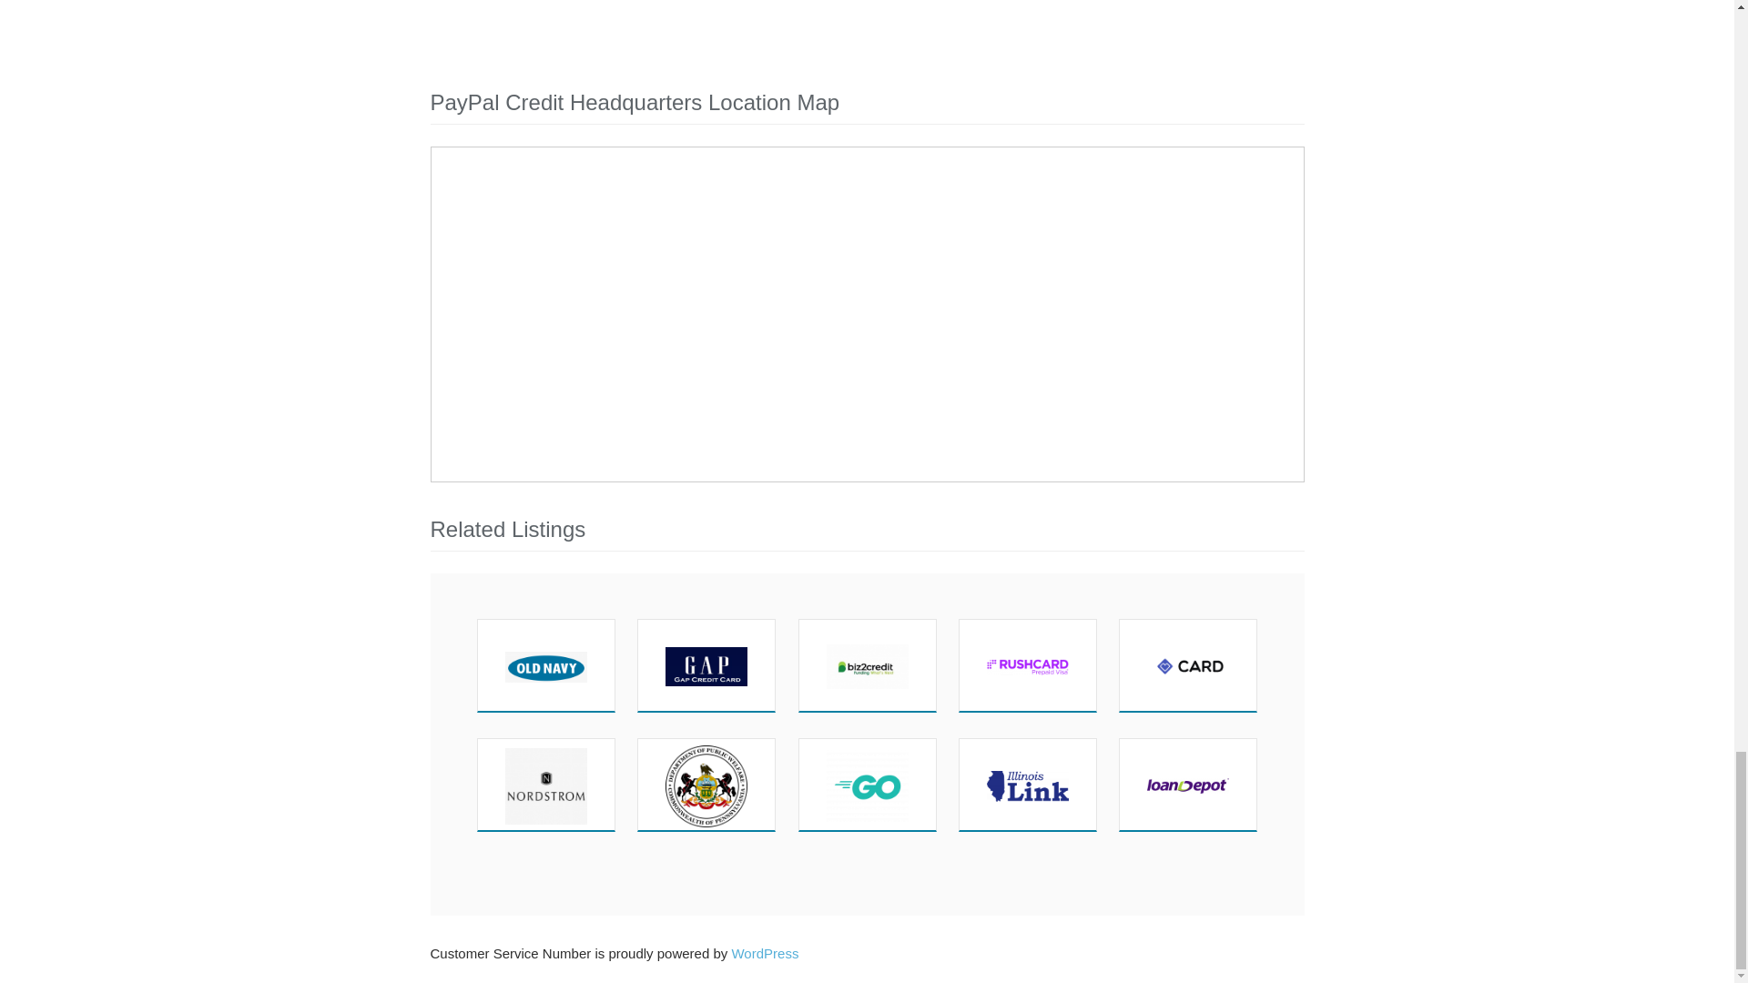  What do you see at coordinates (546, 785) in the screenshot?
I see `Nordstrom Credit Customer Service Number 888-282-6060` at bounding box center [546, 785].